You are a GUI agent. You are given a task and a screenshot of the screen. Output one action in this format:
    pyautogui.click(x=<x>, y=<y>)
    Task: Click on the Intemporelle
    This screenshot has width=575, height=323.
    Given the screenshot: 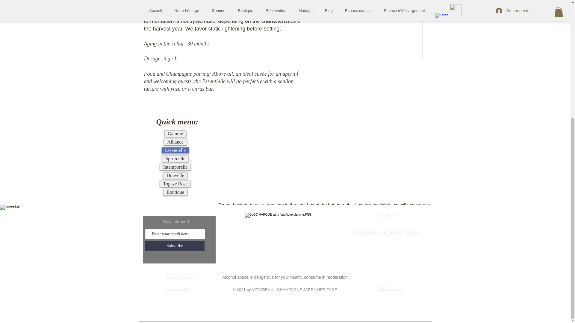 What is the action you would take?
    pyautogui.click(x=175, y=167)
    